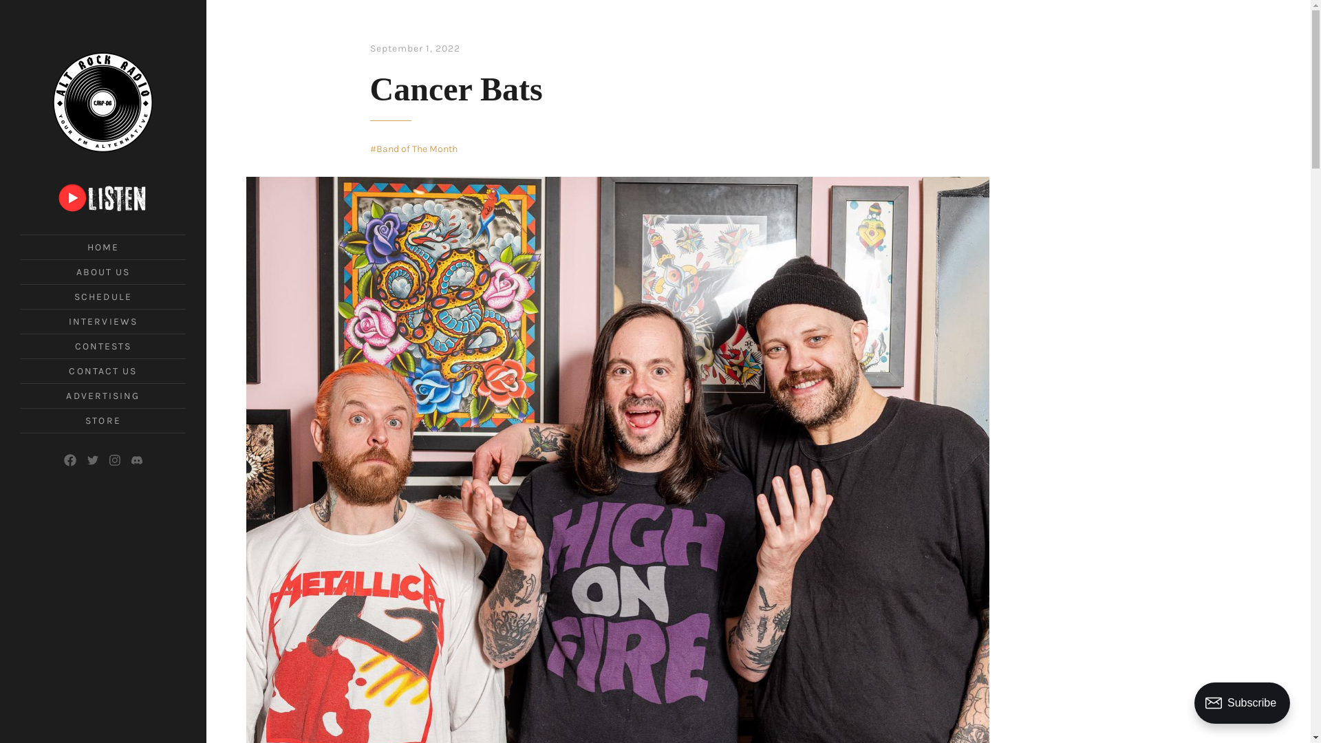 The height and width of the screenshot is (743, 1321). Describe the element at coordinates (103, 322) in the screenshot. I see `INTERVIEWS` at that location.